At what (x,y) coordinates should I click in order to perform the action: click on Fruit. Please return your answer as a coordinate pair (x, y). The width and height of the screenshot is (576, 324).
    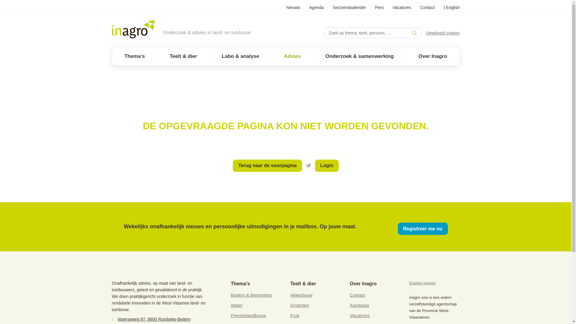
    Looking at the image, I should click on (295, 316).